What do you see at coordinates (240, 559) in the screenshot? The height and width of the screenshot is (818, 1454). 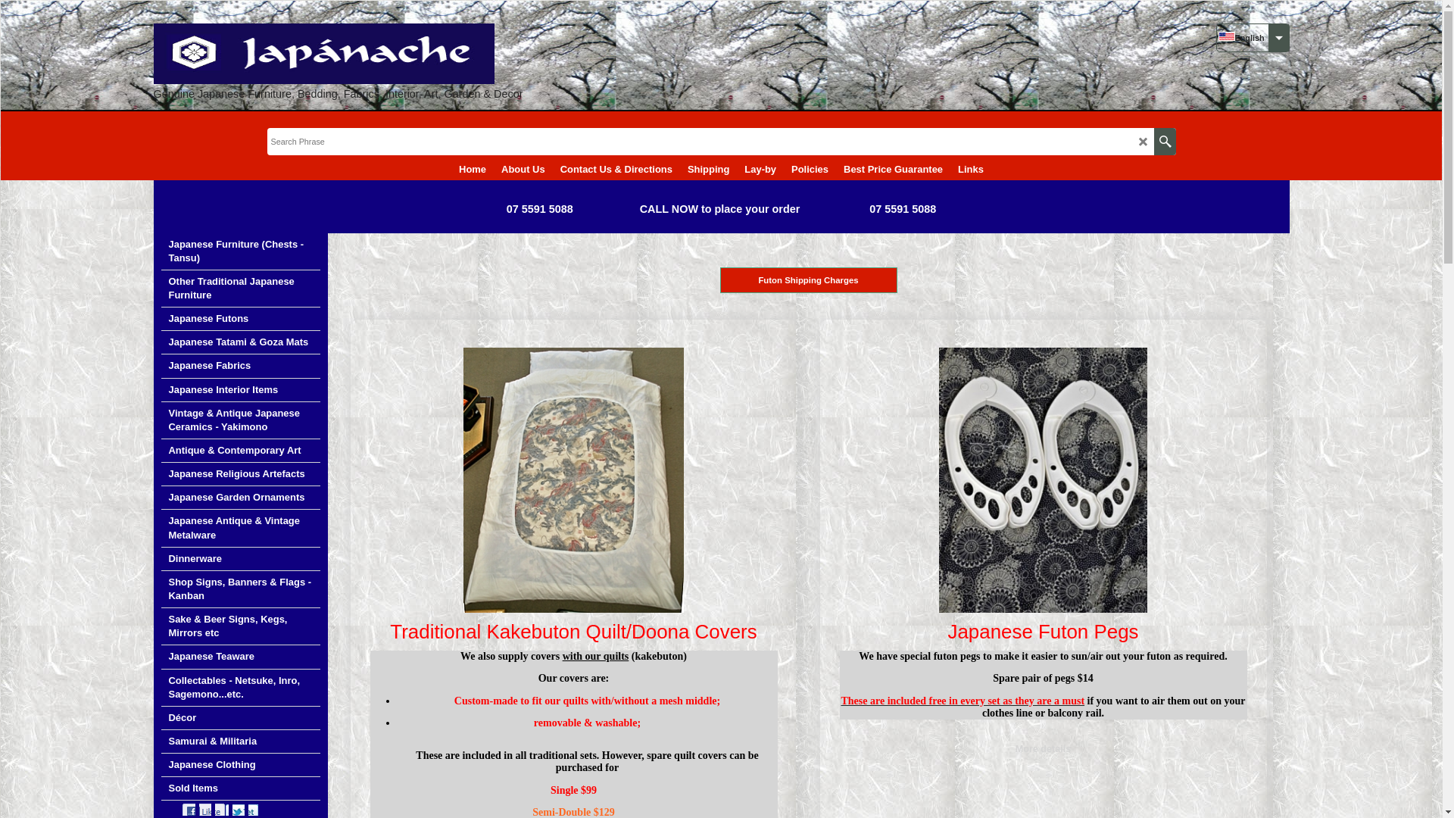 I see `Dinnerware` at bounding box center [240, 559].